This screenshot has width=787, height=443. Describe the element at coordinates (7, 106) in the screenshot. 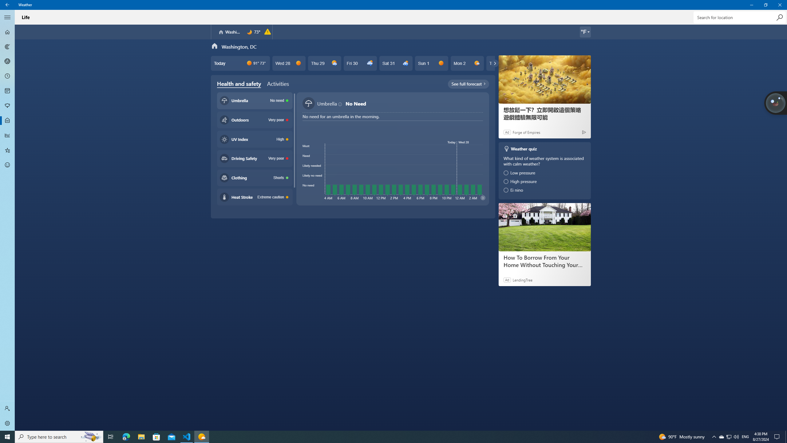

I see `Pollen - Not Selected` at that location.